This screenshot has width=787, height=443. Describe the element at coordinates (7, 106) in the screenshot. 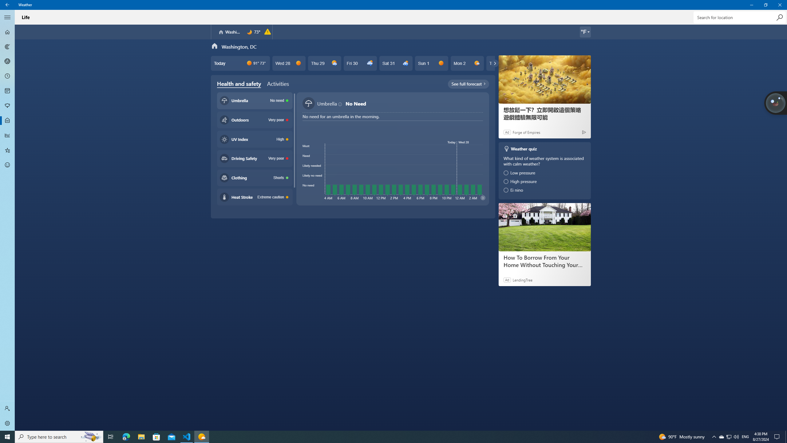

I see `Pollen - Not Selected` at that location.